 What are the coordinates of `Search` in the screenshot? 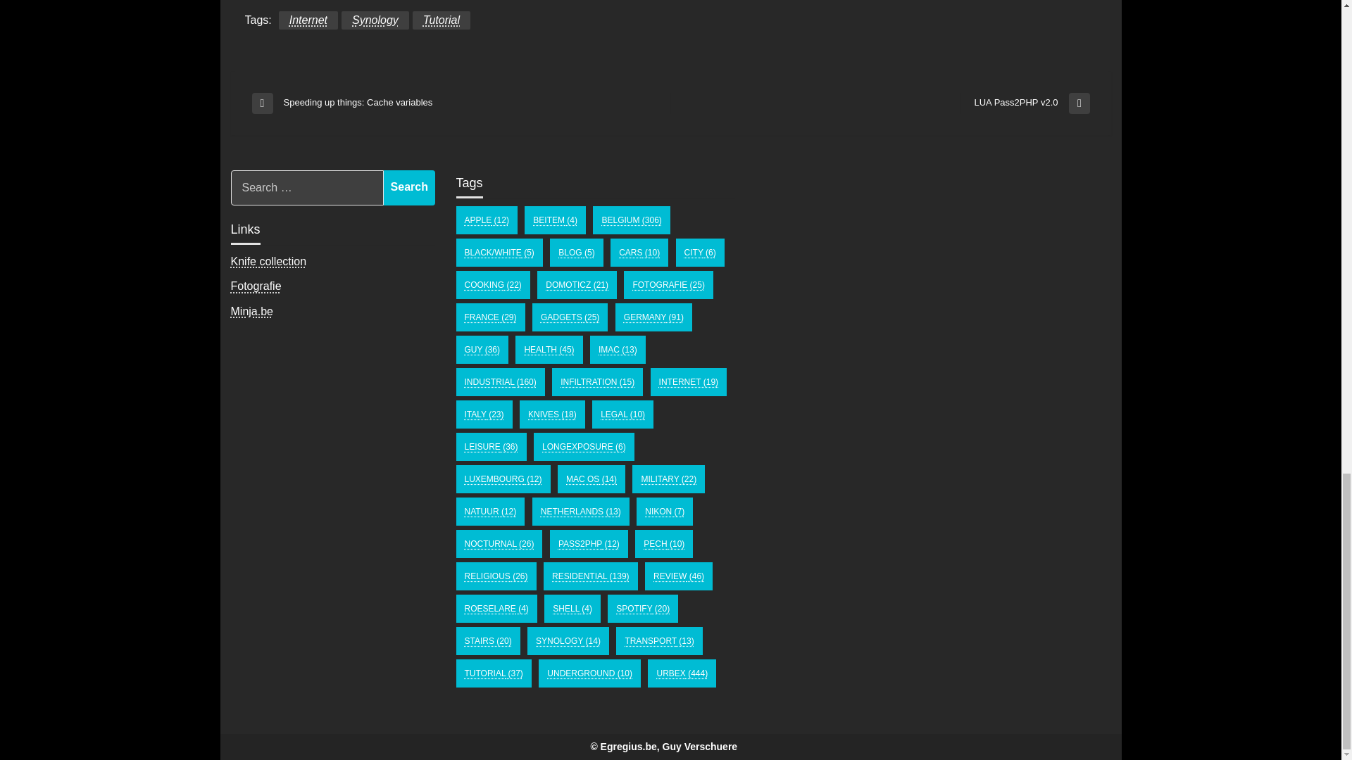 It's located at (252, 311).